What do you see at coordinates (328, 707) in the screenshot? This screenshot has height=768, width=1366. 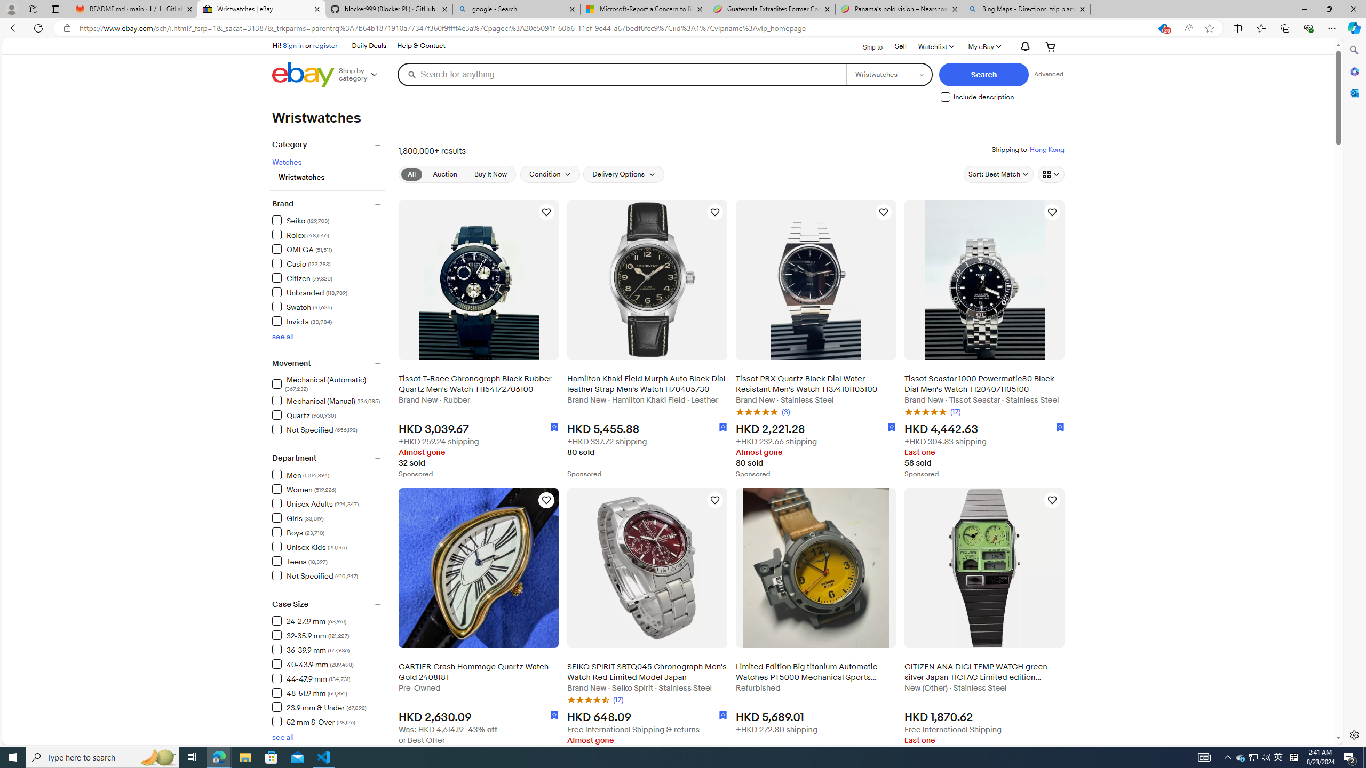 I see `23.9 mm & Under(67,892) Items` at bounding box center [328, 707].